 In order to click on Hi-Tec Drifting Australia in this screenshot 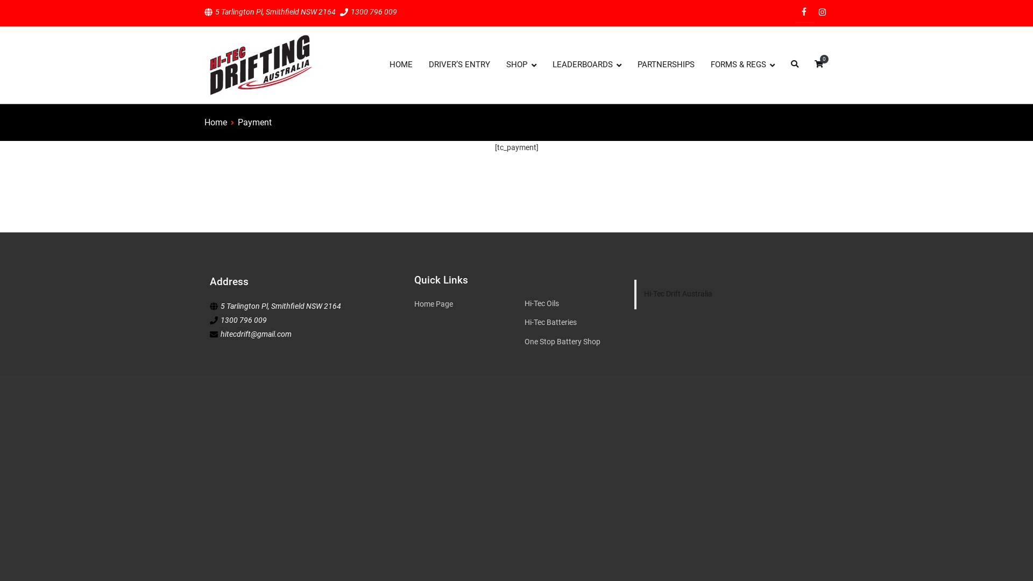, I will do `click(377, 72)`.